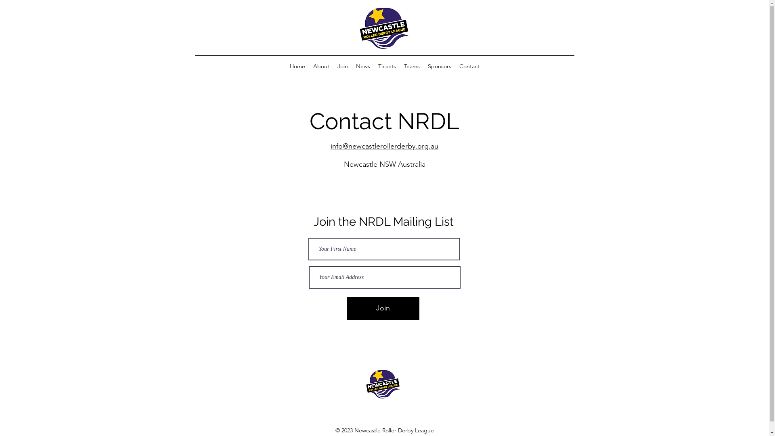 This screenshot has width=775, height=436. I want to click on Join, so click(343, 66).